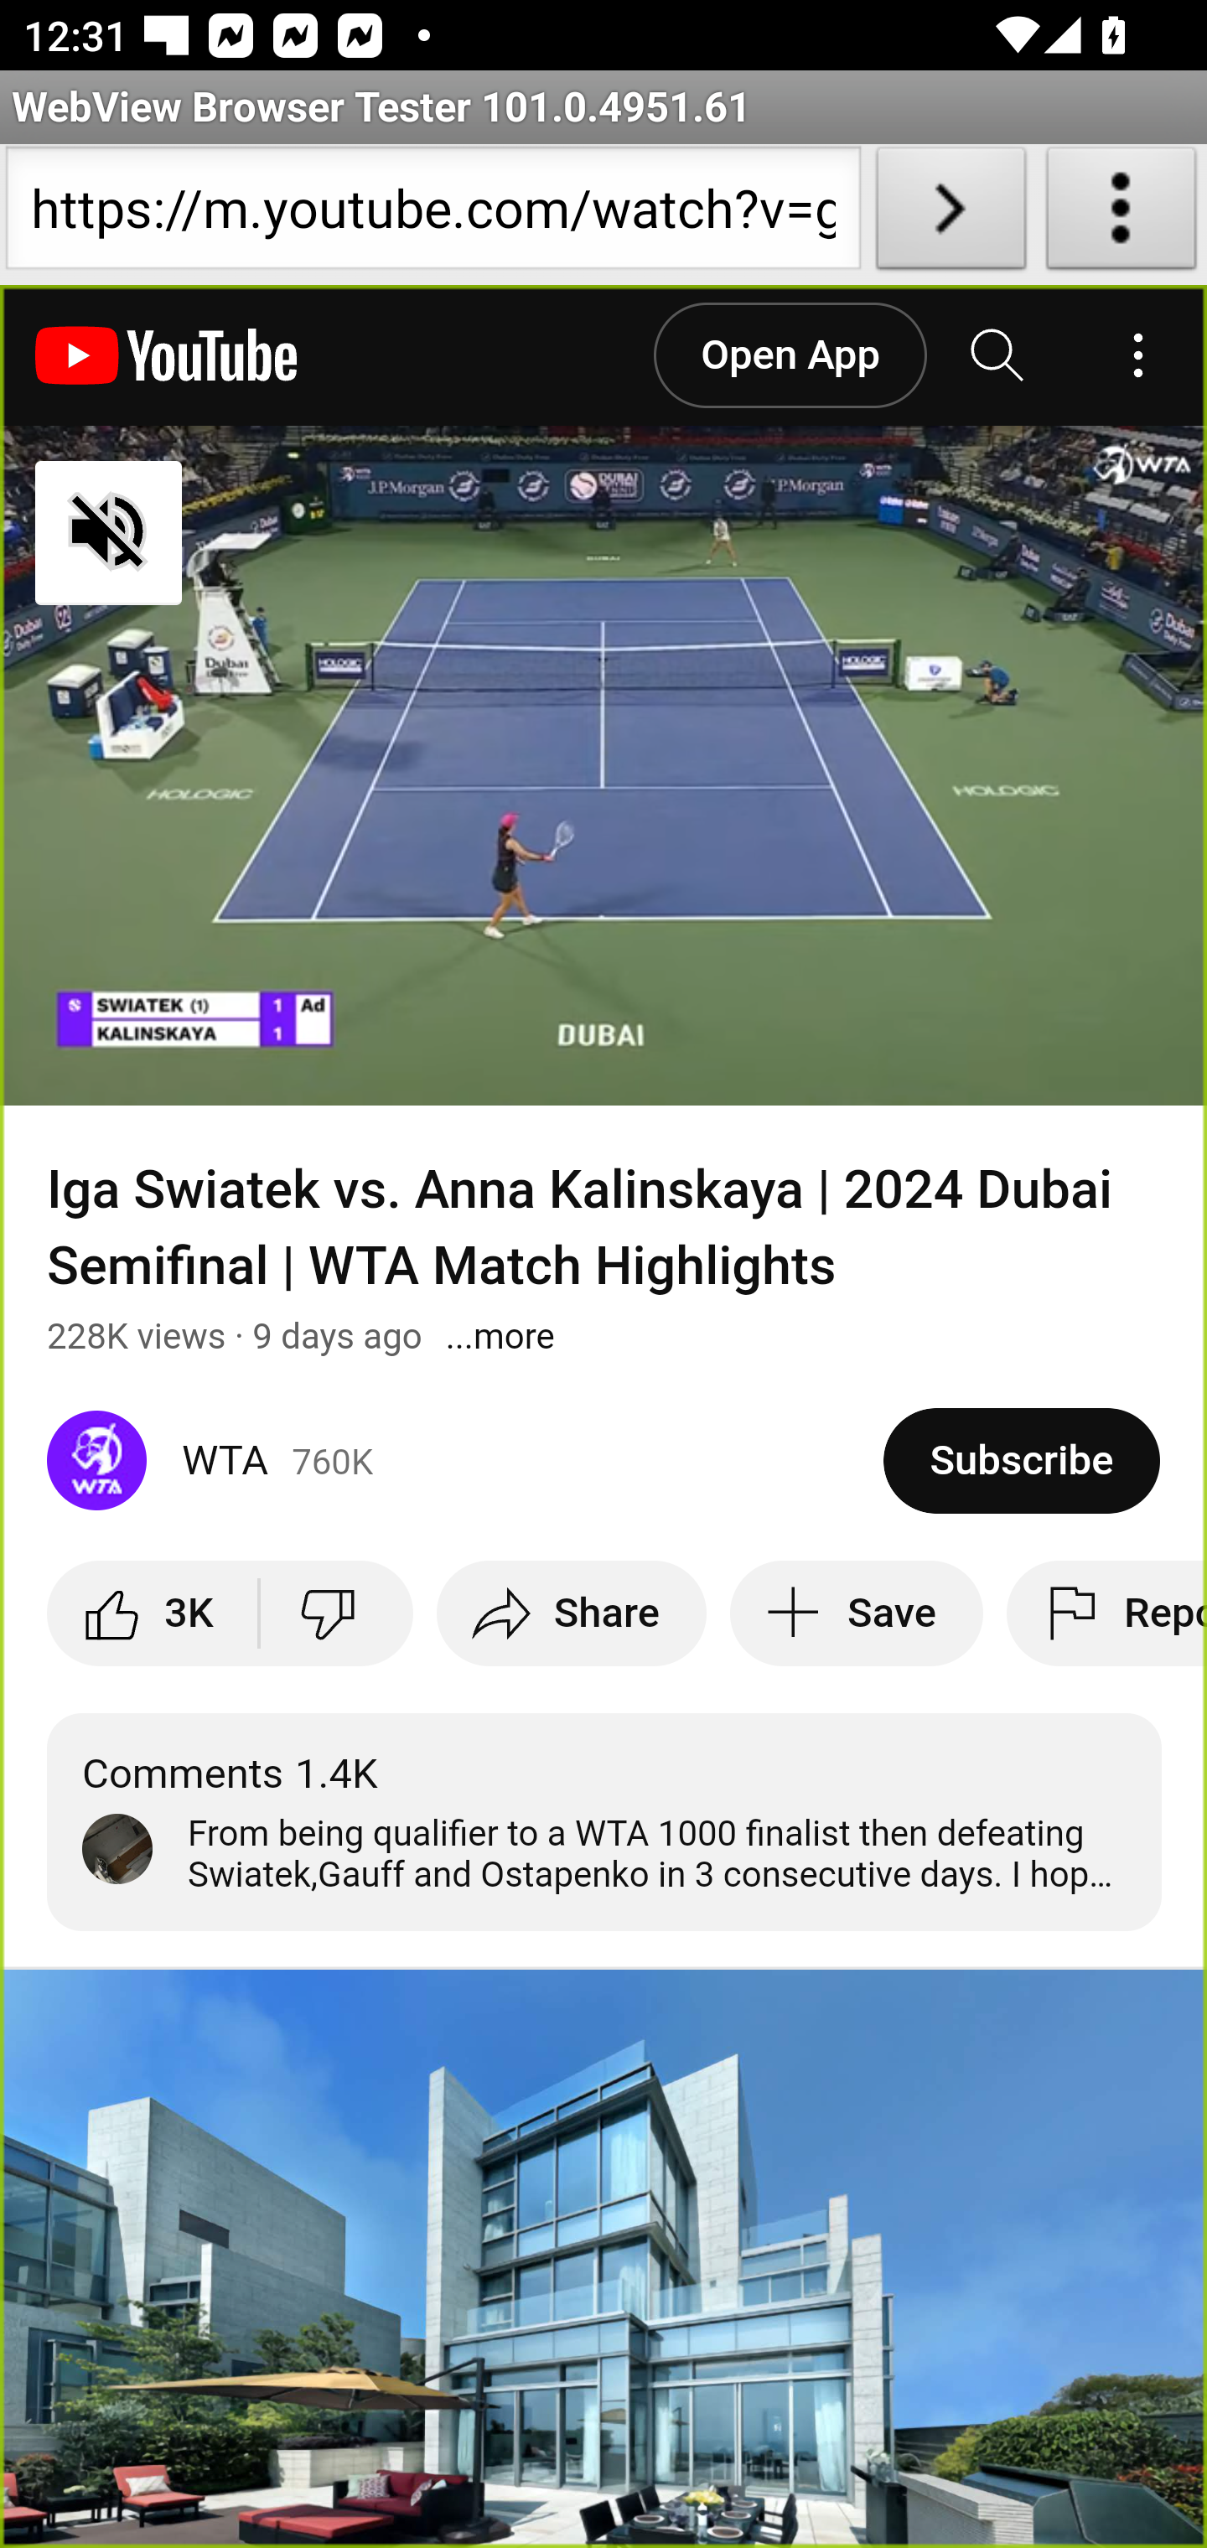 The image size is (1207, 2548). Describe the element at coordinates (857, 1613) in the screenshot. I see `Save to playlist` at that location.